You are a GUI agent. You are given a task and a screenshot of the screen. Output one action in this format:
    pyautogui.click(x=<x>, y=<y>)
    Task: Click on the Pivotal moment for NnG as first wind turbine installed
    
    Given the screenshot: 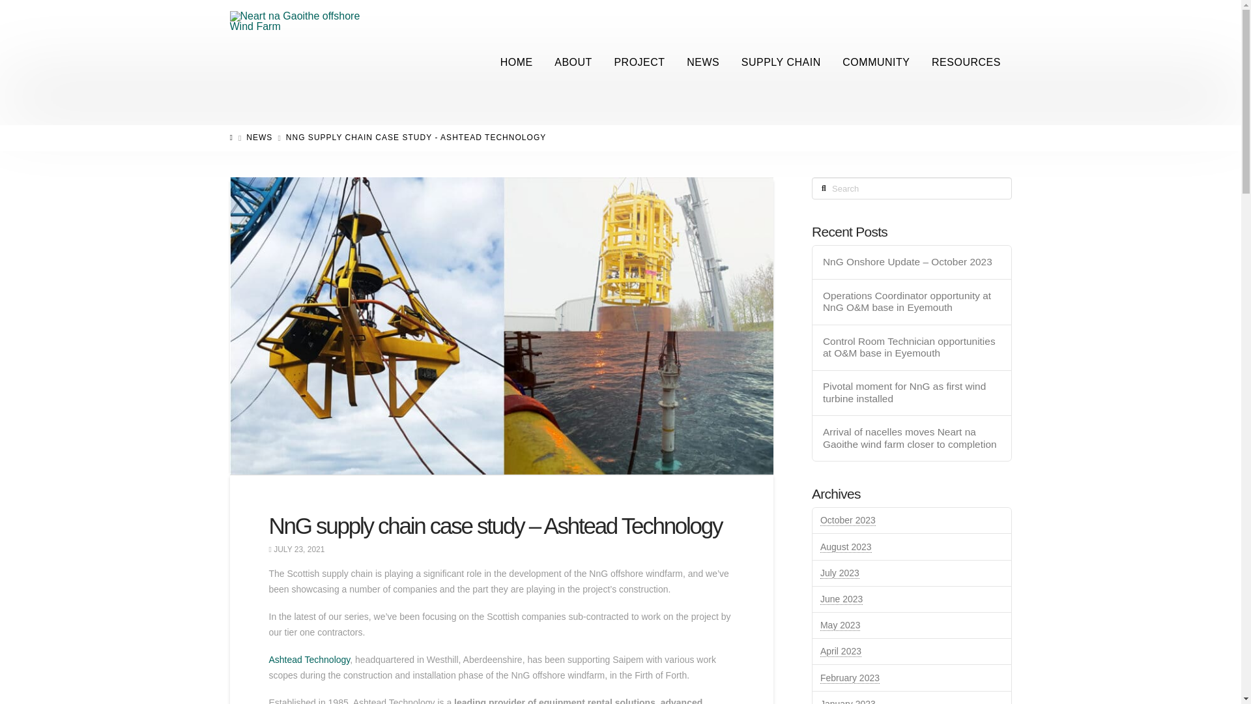 What is the action you would take?
    pyautogui.click(x=912, y=392)
    